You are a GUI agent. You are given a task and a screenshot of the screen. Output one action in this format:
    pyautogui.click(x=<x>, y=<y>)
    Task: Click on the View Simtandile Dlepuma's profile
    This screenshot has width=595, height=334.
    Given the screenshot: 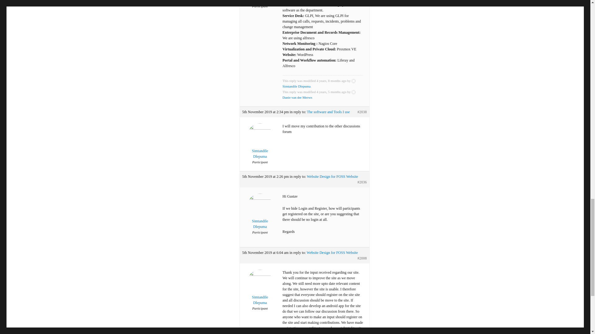 What is the action you would take?
    pyautogui.click(x=260, y=2)
    